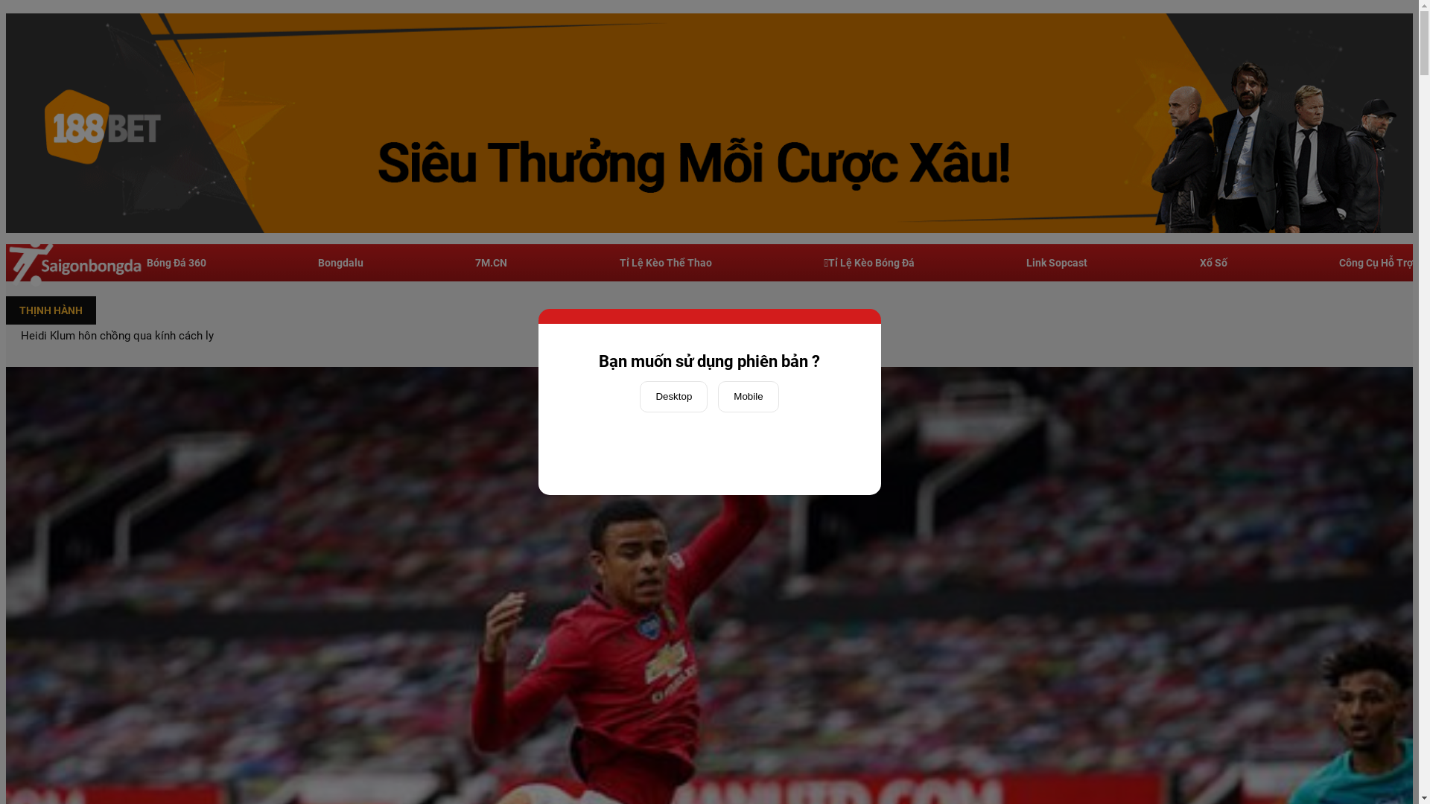 This screenshot has width=1430, height=804. What do you see at coordinates (341, 263) in the screenshot?
I see `Bongdalu` at bounding box center [341, 263].